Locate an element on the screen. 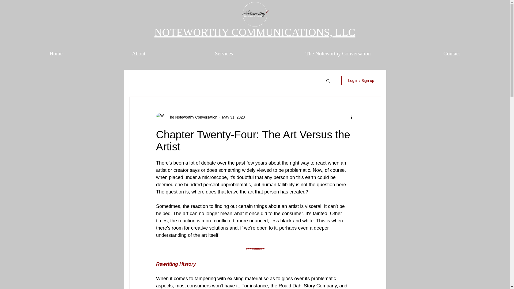 The image size is (514, 289). May 31, 2023 is located at coordinates (233, 117).